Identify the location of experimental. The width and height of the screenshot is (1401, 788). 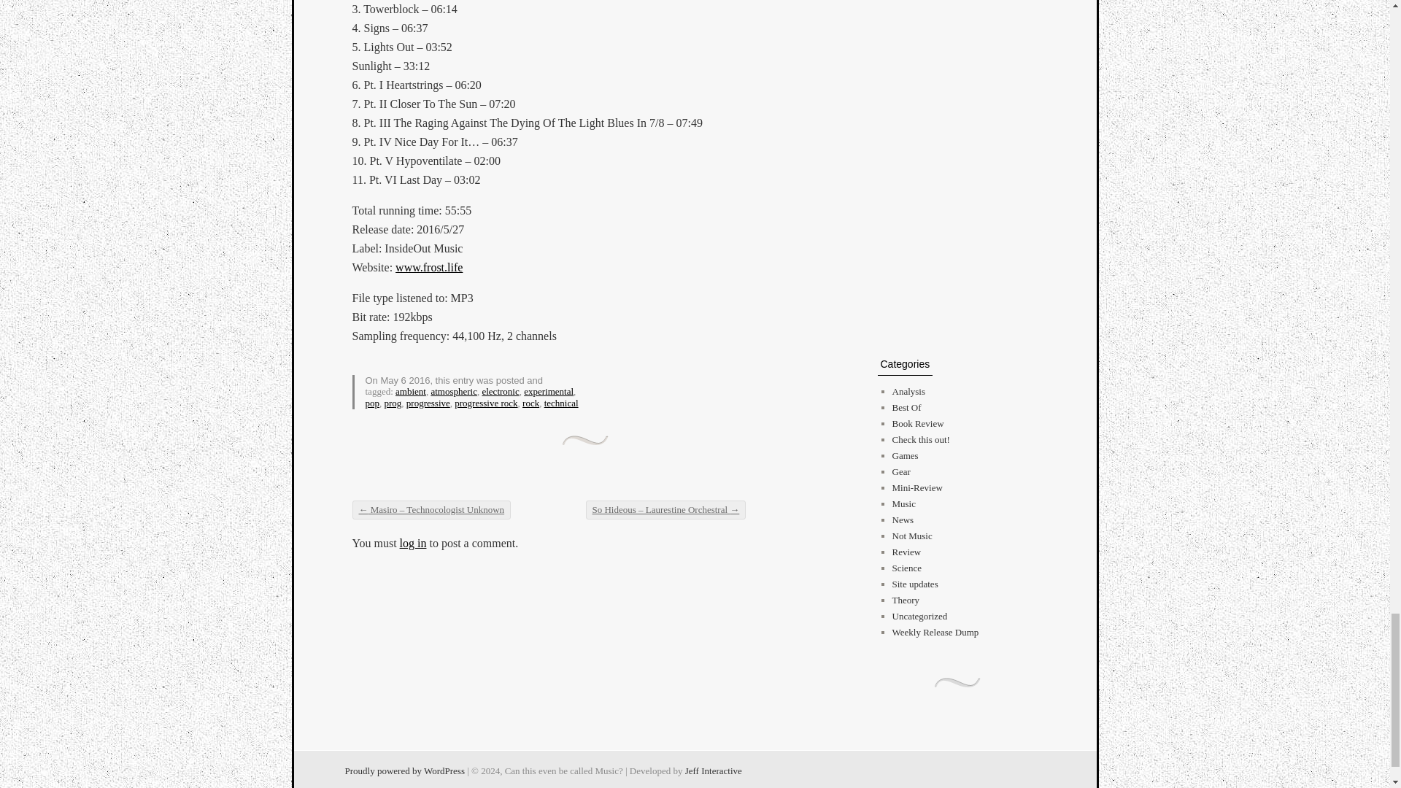
(549, 391).